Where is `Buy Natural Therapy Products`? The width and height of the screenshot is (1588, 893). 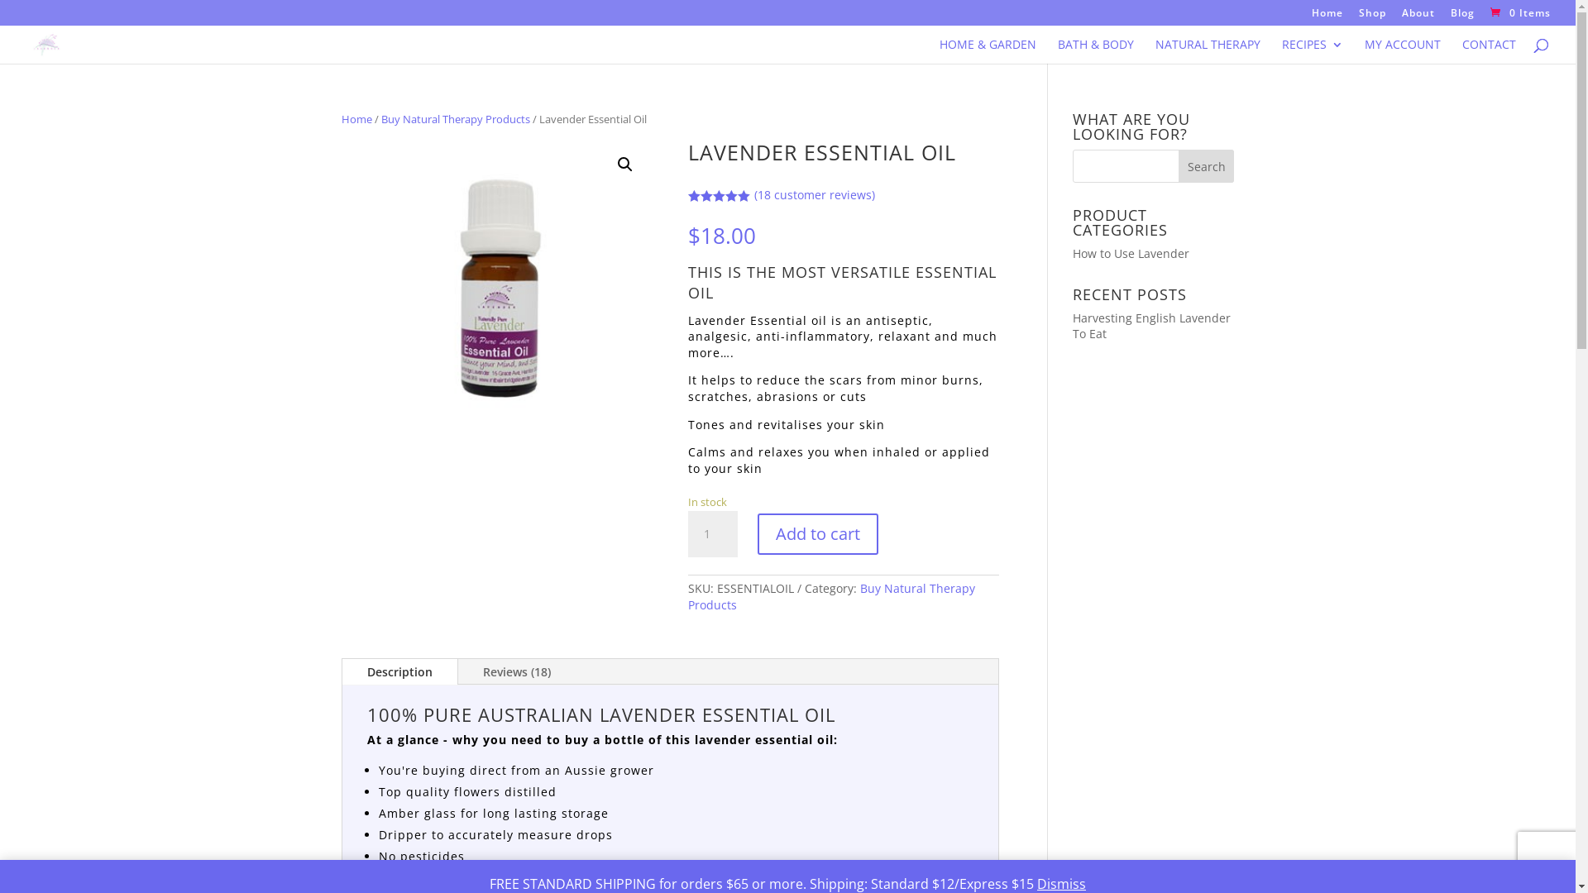 Buy Natural Therapy Products is located at coordinates (832, 597).